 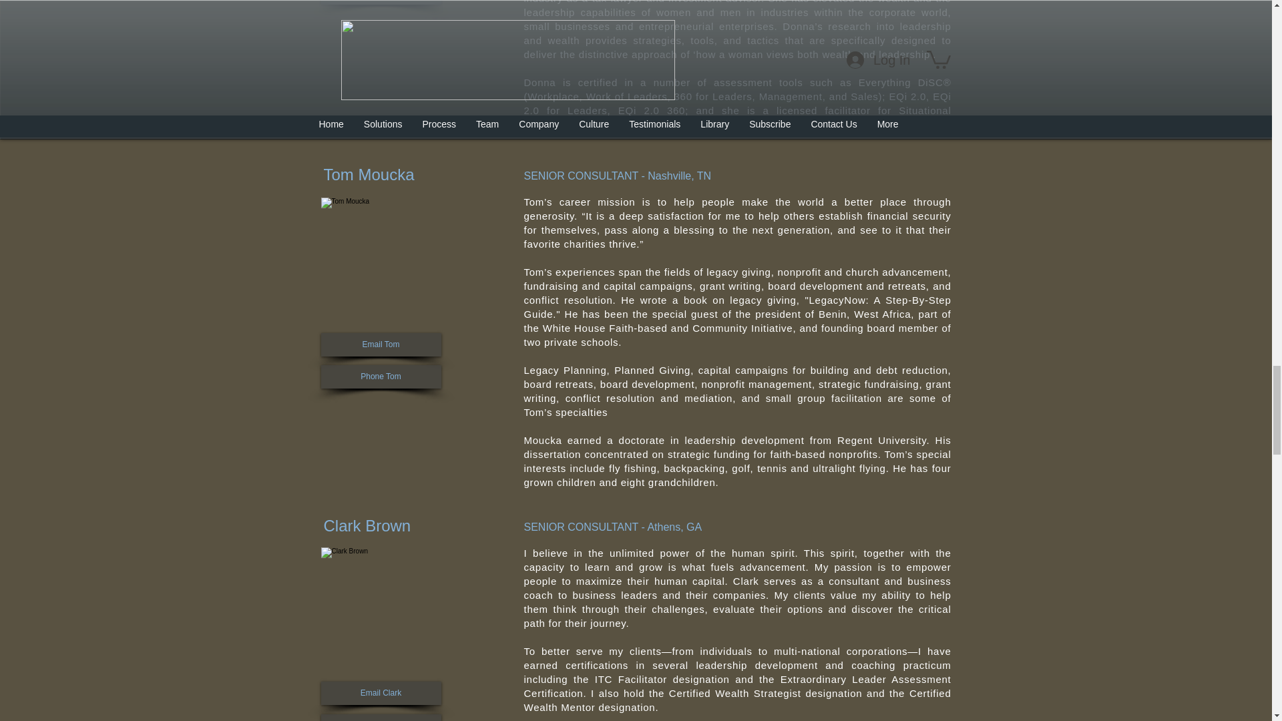 What do you see at coordinates (381, 2) in the screenshot?
I see `Phone Donna` at bounding box center [381, 2].